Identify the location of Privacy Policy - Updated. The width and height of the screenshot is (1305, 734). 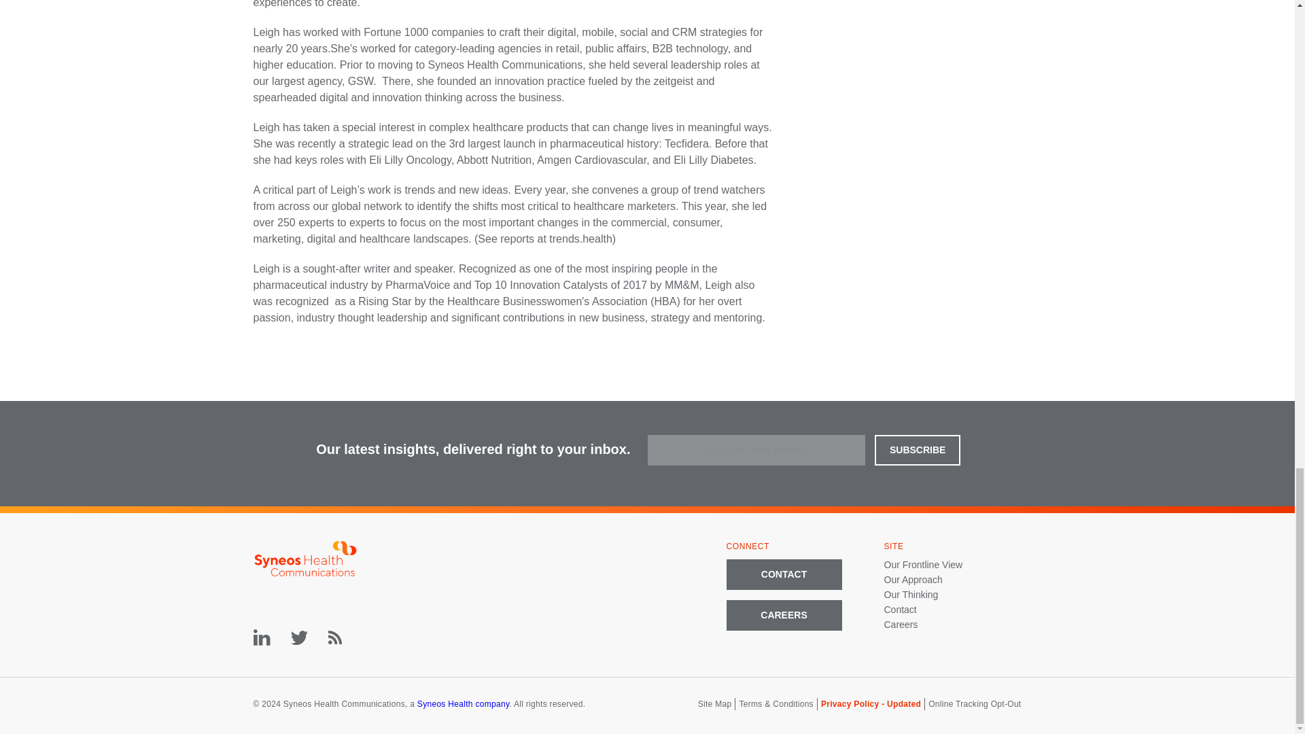
(871, 704).